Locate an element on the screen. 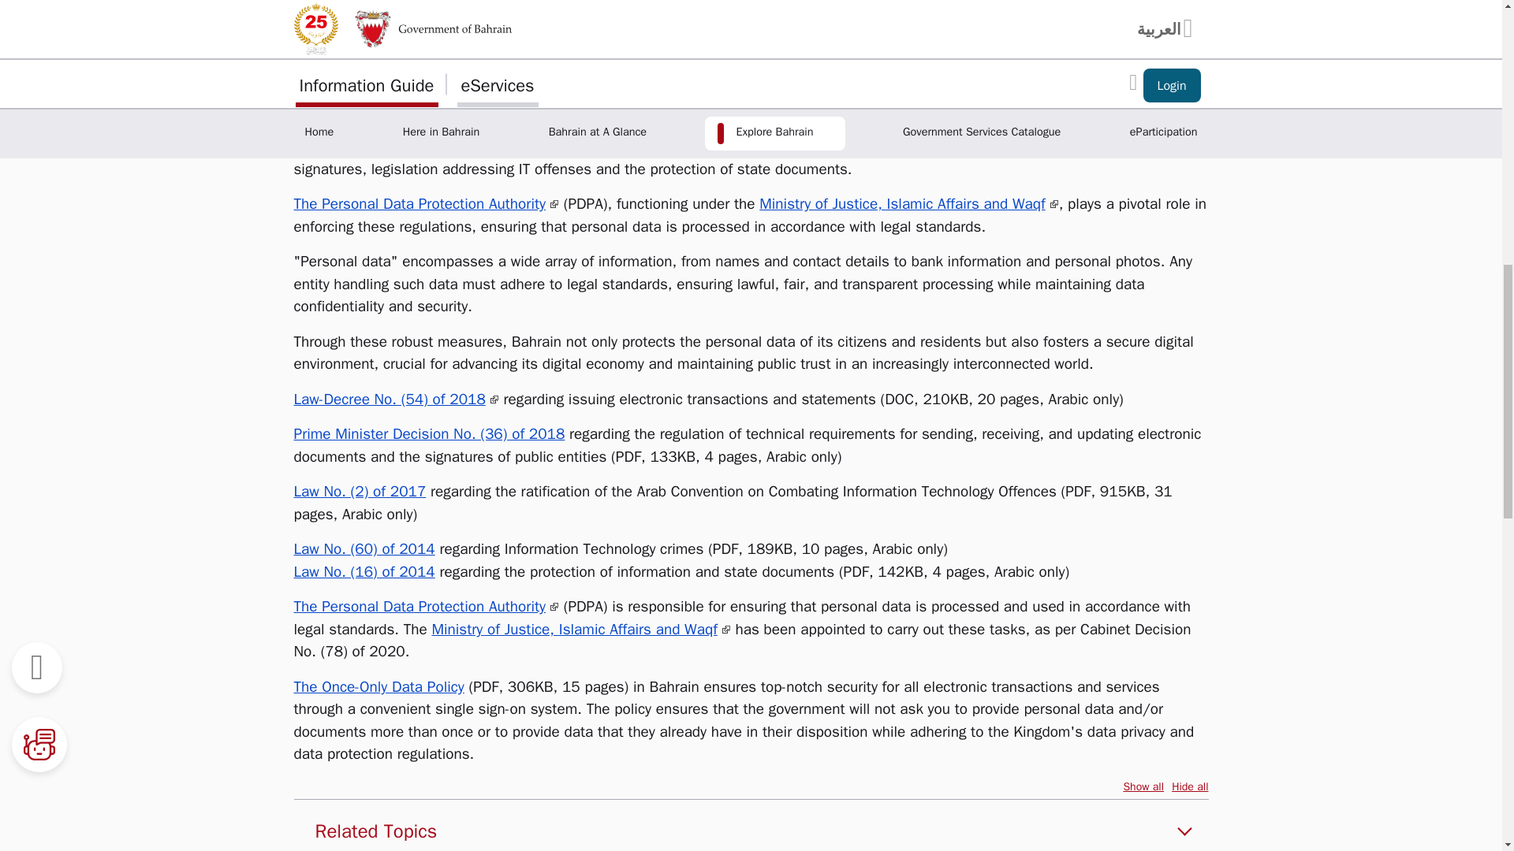 The height and width of the screenshot is (851, 1514). The Once-Only Data Policy is located at coordinates (378, 687).